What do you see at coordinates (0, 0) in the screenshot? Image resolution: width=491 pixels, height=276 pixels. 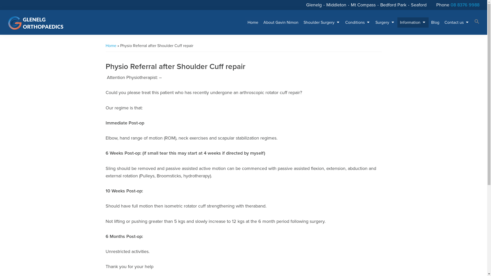 I see `Skip to primary navigation` at bounding box center [0, 0].